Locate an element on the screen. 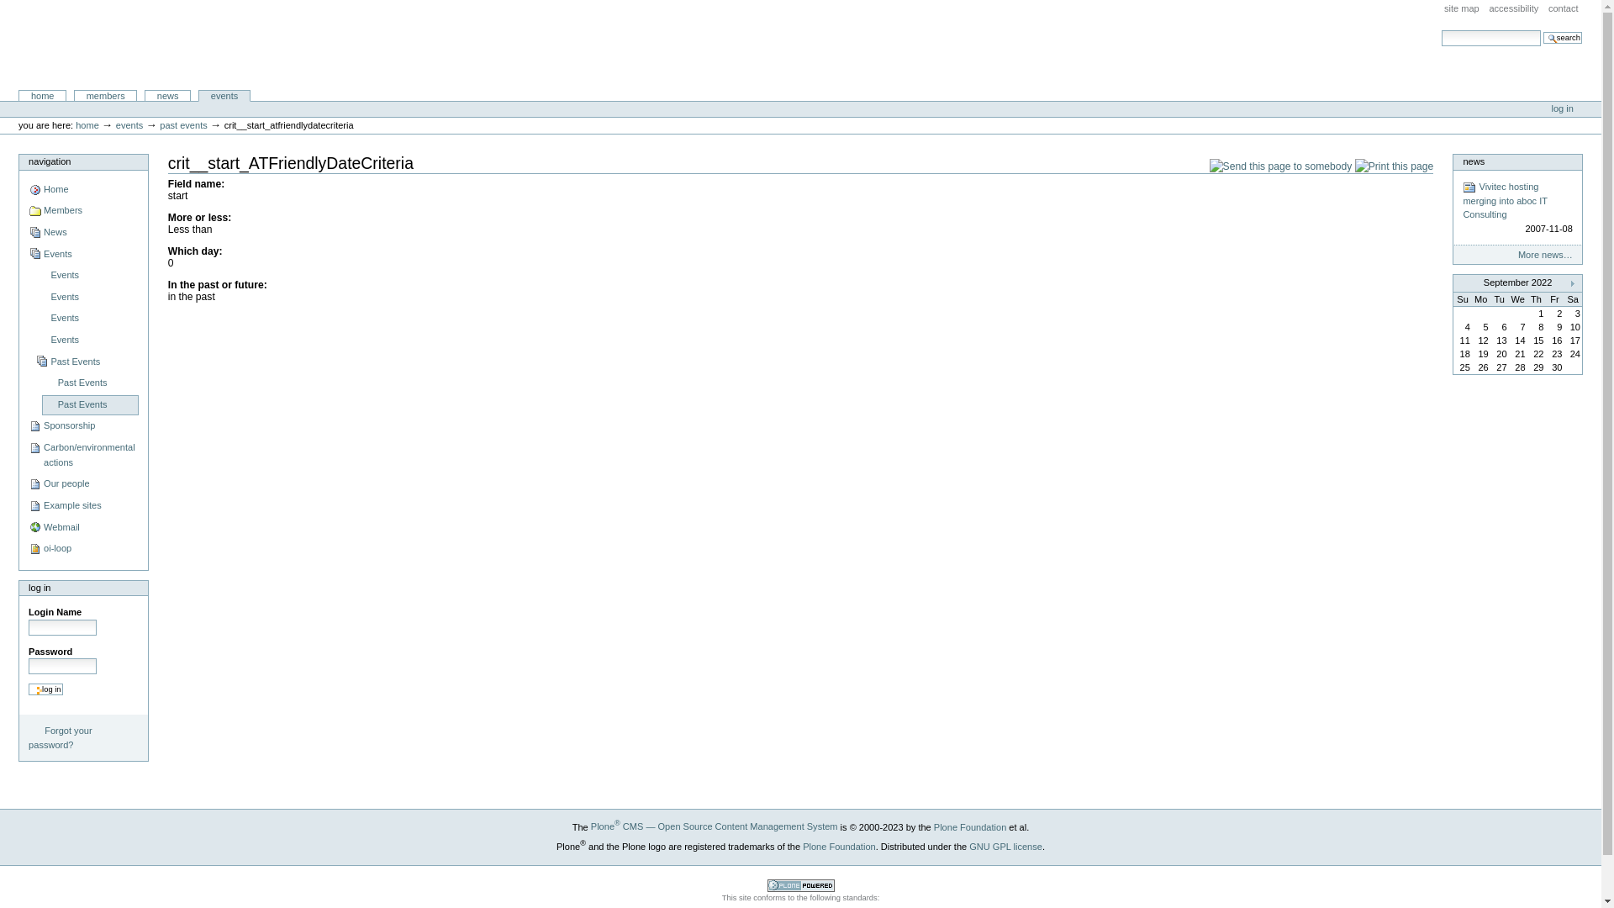  log in is located at coordinates (83, 589).